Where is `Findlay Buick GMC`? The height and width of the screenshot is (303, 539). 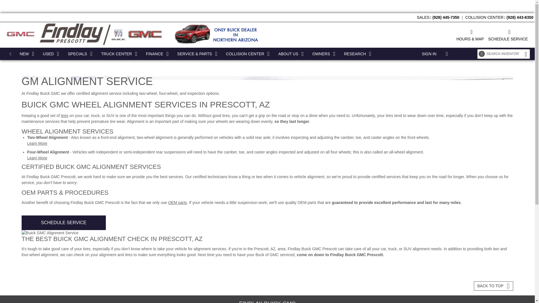 Findlay Buick GMC is located at coordinates (101, 35).